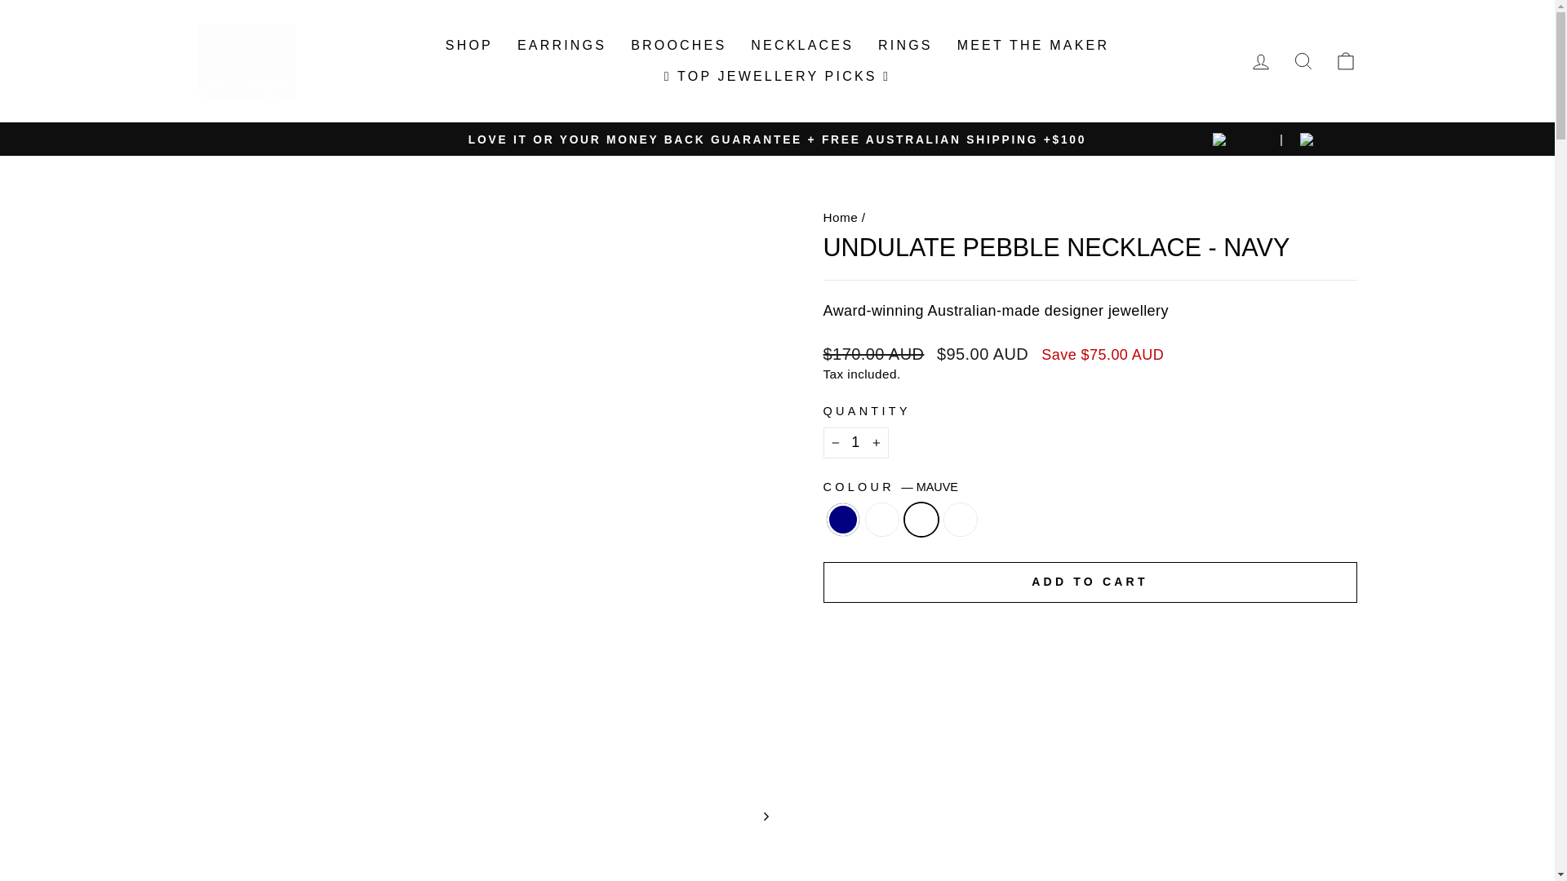 The width and height of the screenshot is (1567, 881). Describe the element at coordinates (855, 442) in the screenshot. I see `1` at that location.